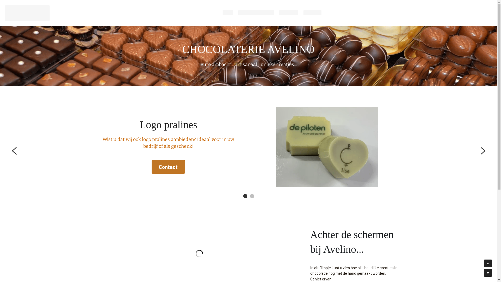 The width and height of the screenshot is (501, 282). What do you see at coordinates (168, 167) in the screenshot?
I see `Contact` at bounding box center [168, 167].